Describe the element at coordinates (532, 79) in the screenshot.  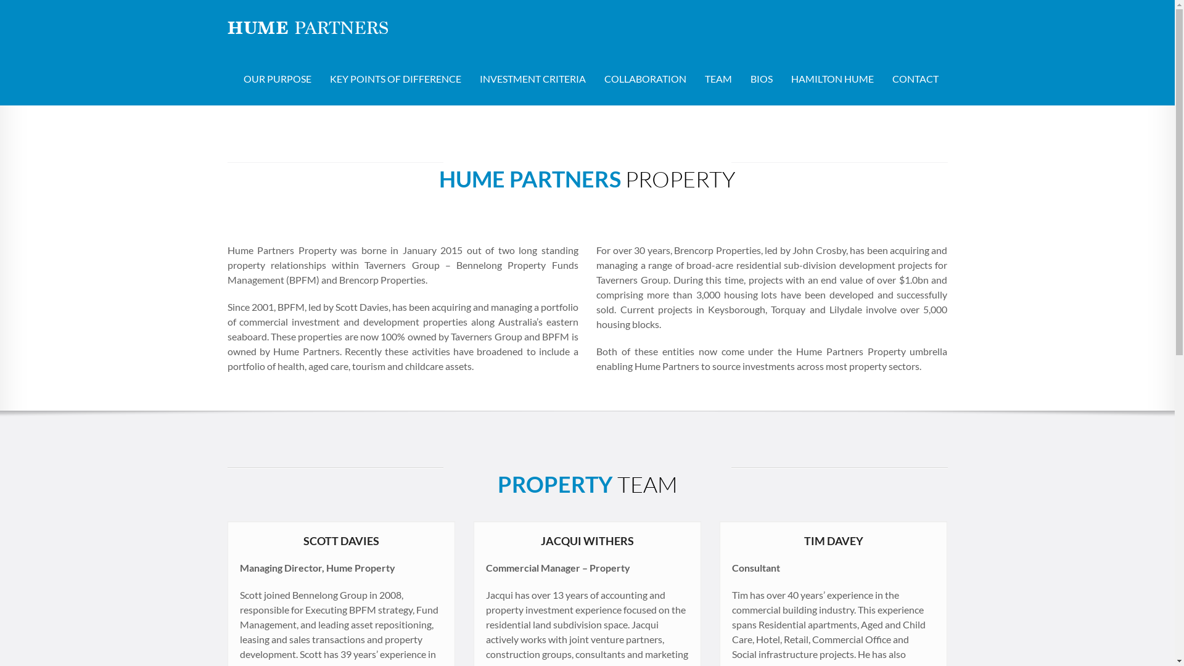
I see `INVESTMENT CRITERIA` at that location.